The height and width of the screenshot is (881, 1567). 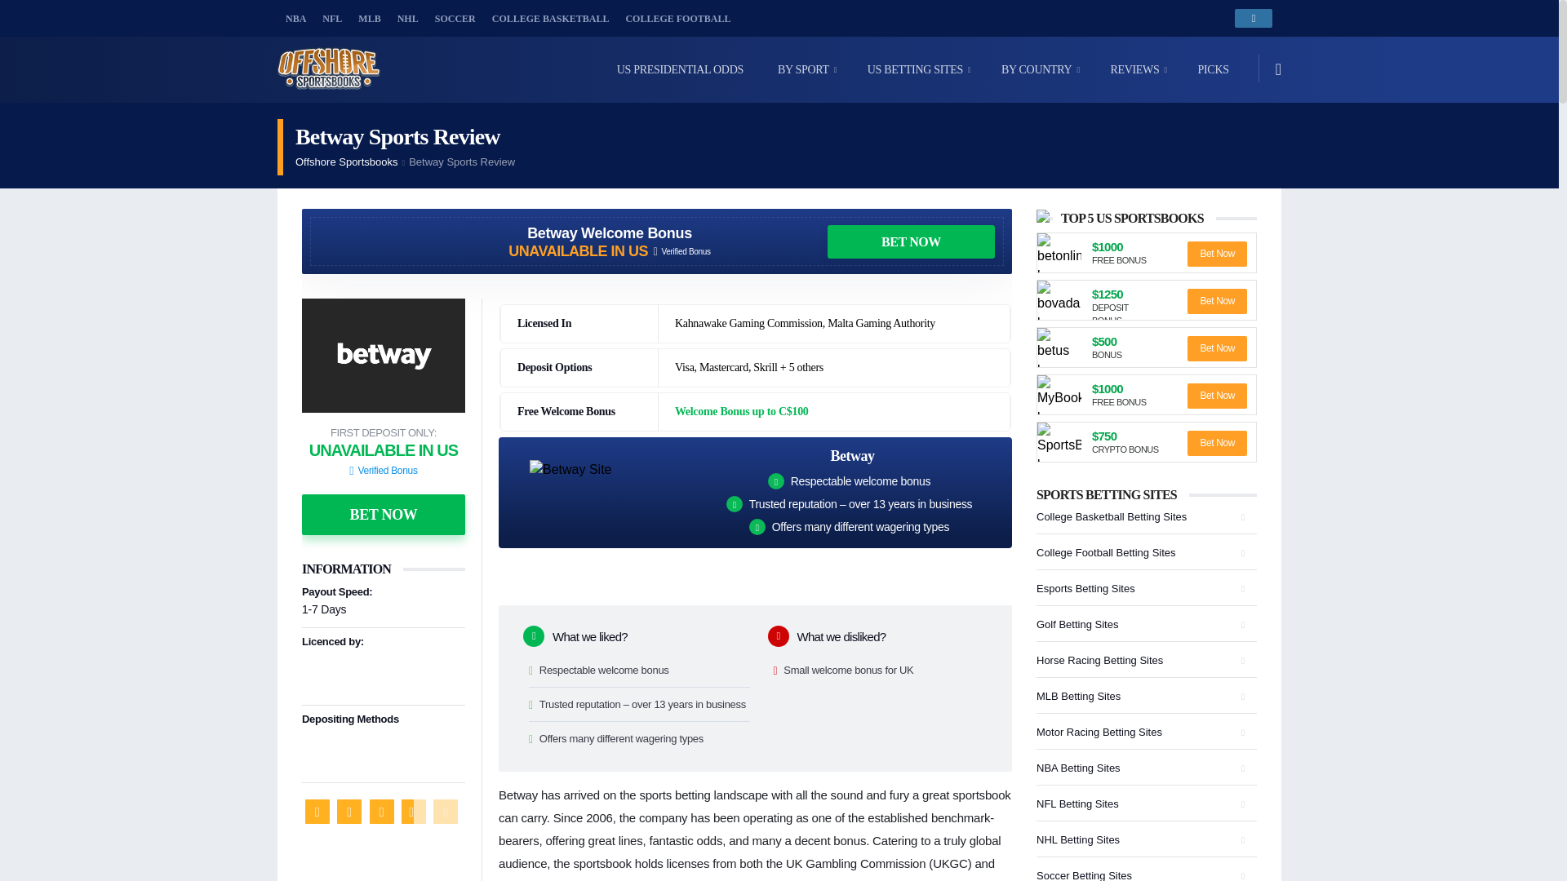 What do you see at coordinates (331, 19) in the screenshot?
I see `NFL` at bounding box center [331, 19].